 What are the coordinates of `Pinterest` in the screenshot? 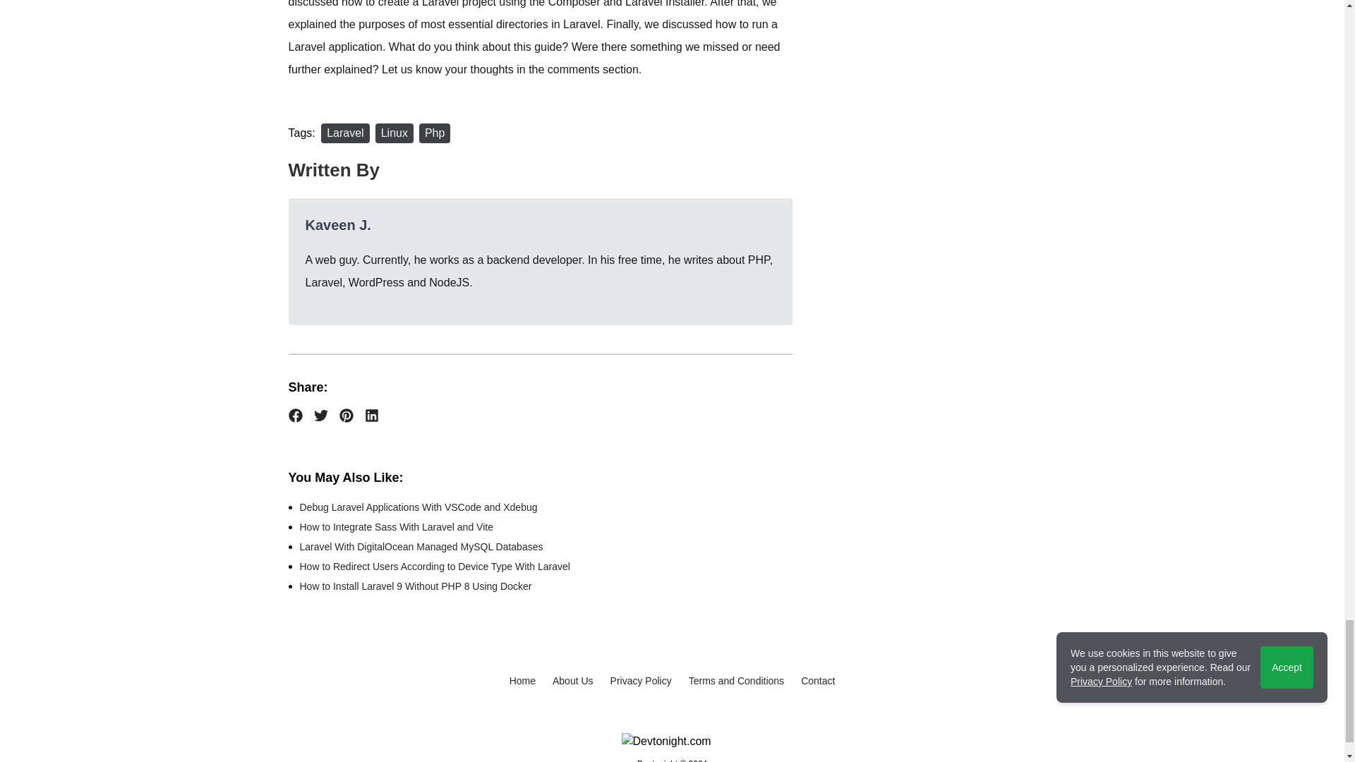 It's located at (346, 415).